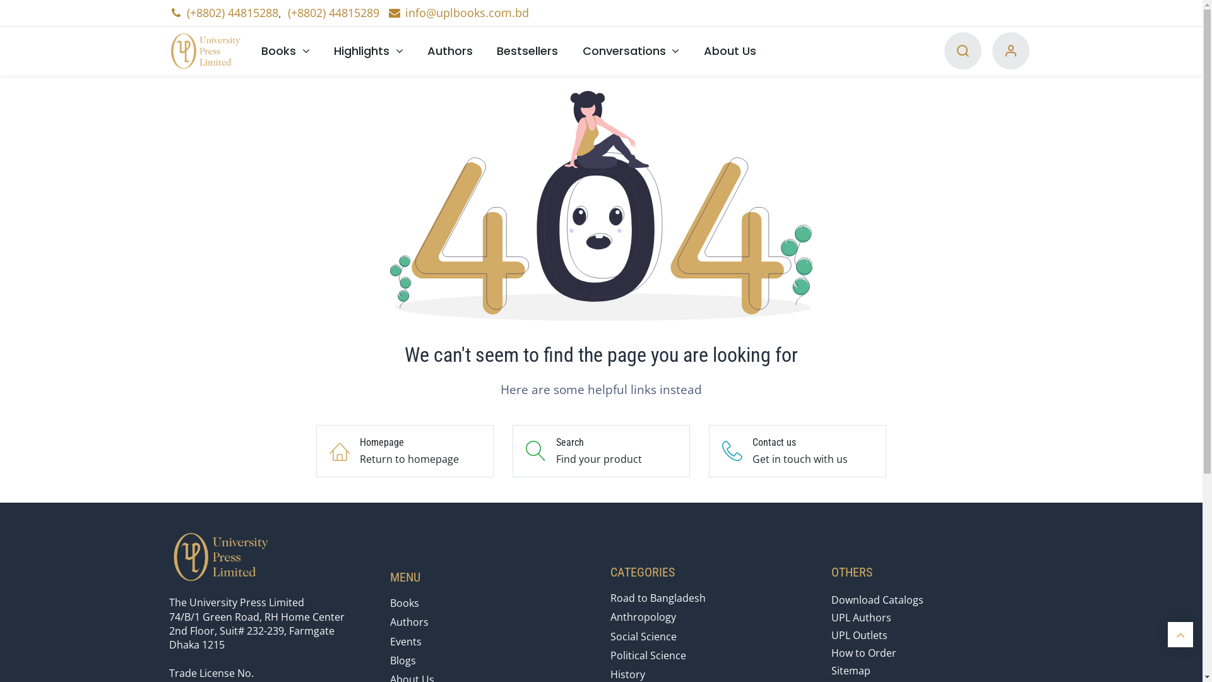  Describe the element at coordinates (1180, 635) in the screenshot. I see `Scroll back to top` at that location.